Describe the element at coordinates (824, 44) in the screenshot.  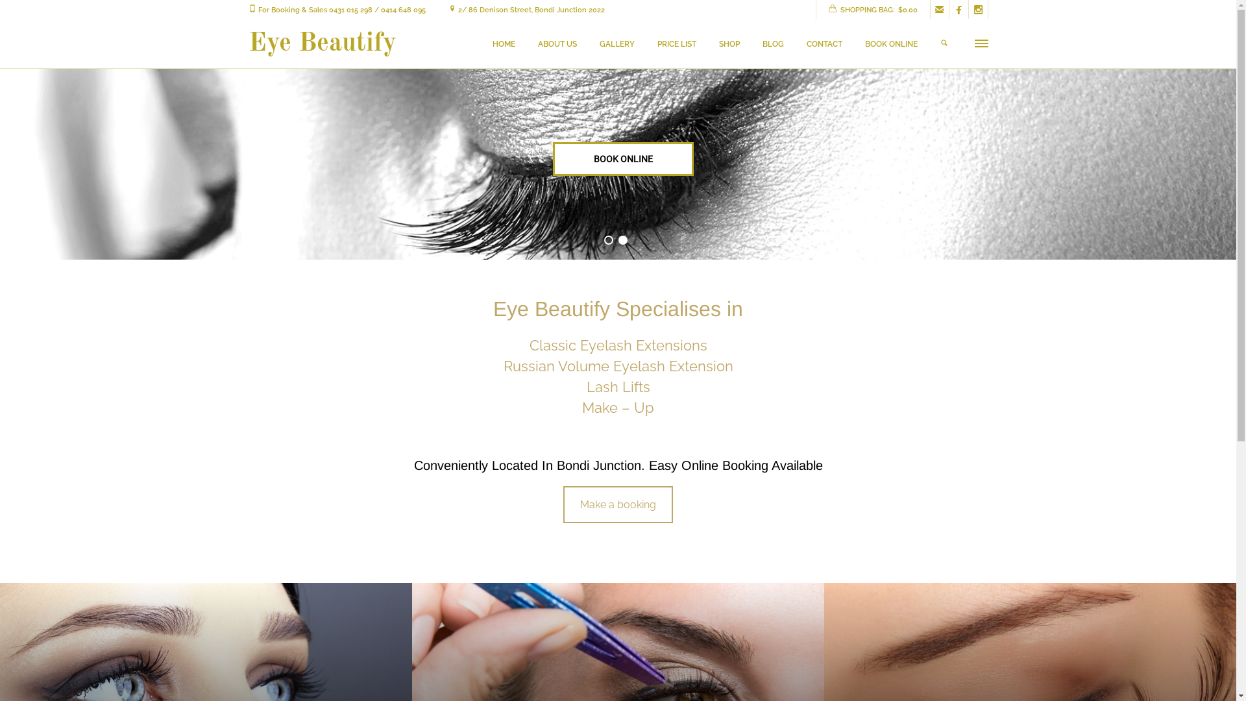
I see `CONTACT` at that location.